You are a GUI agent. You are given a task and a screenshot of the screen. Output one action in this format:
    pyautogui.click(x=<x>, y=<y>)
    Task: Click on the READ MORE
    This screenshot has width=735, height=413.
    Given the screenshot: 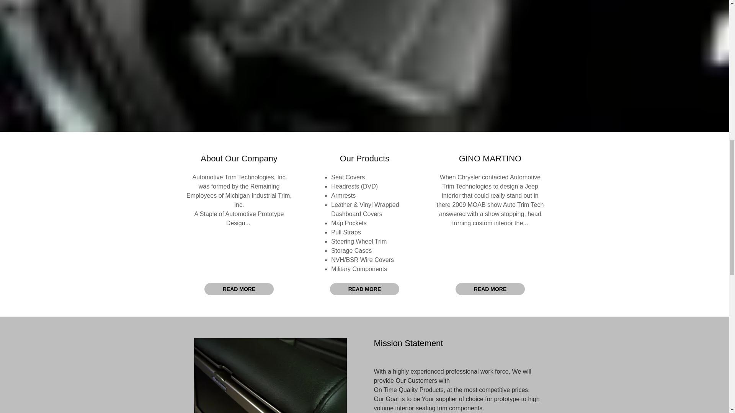 What is the action you would take?
    pyautogui.click(x=239, y=289)
    